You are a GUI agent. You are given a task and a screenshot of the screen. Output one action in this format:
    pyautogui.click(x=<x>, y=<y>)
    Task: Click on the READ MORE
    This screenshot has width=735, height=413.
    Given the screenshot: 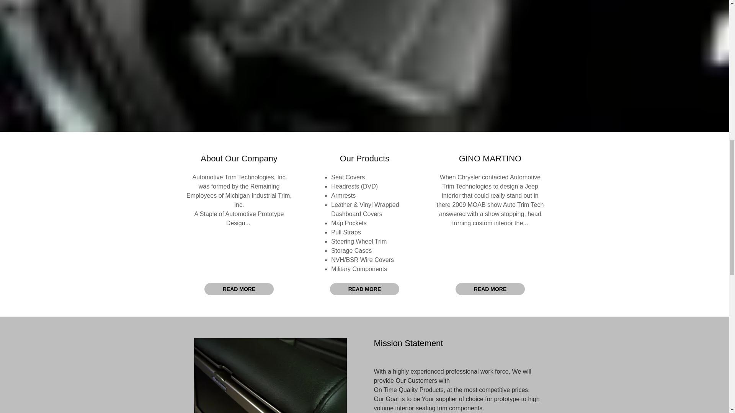 What is the action you would take?
    pyautogui.click(x=239, y=289)
    